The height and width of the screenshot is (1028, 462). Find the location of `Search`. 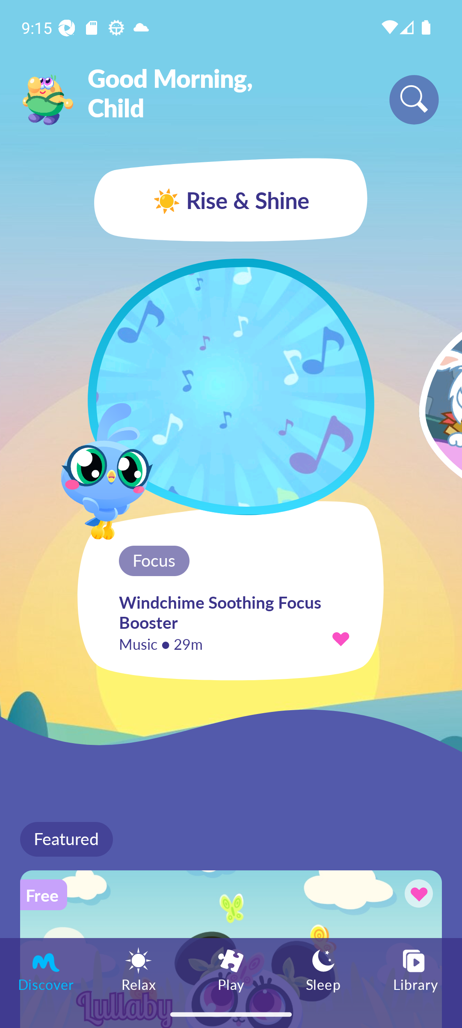

Search is located at coordinates (414, 99).